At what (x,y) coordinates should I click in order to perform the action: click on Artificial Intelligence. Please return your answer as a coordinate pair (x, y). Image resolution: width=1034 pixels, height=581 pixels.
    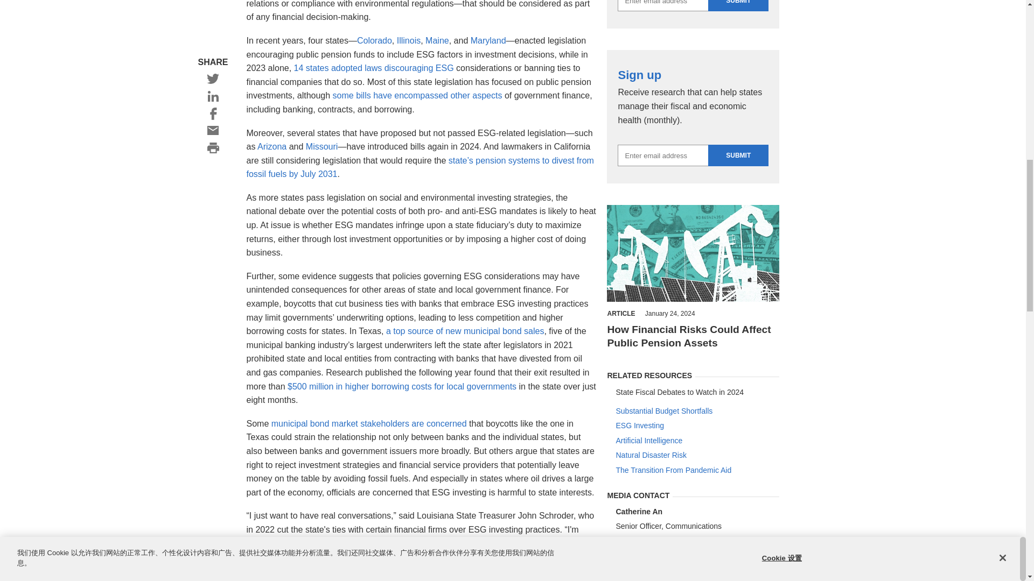
    Looking at the image, I should click on (697, 441).